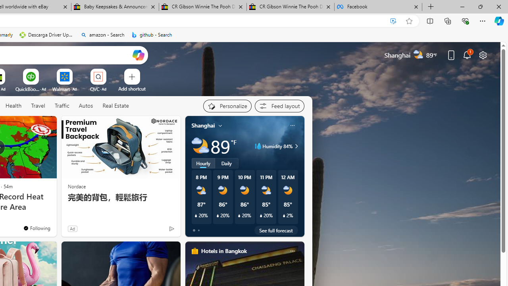  Describe the element at coordinates (296, 146) in the screenshot. I see `Class: weather-arrow-glyph` at that location.